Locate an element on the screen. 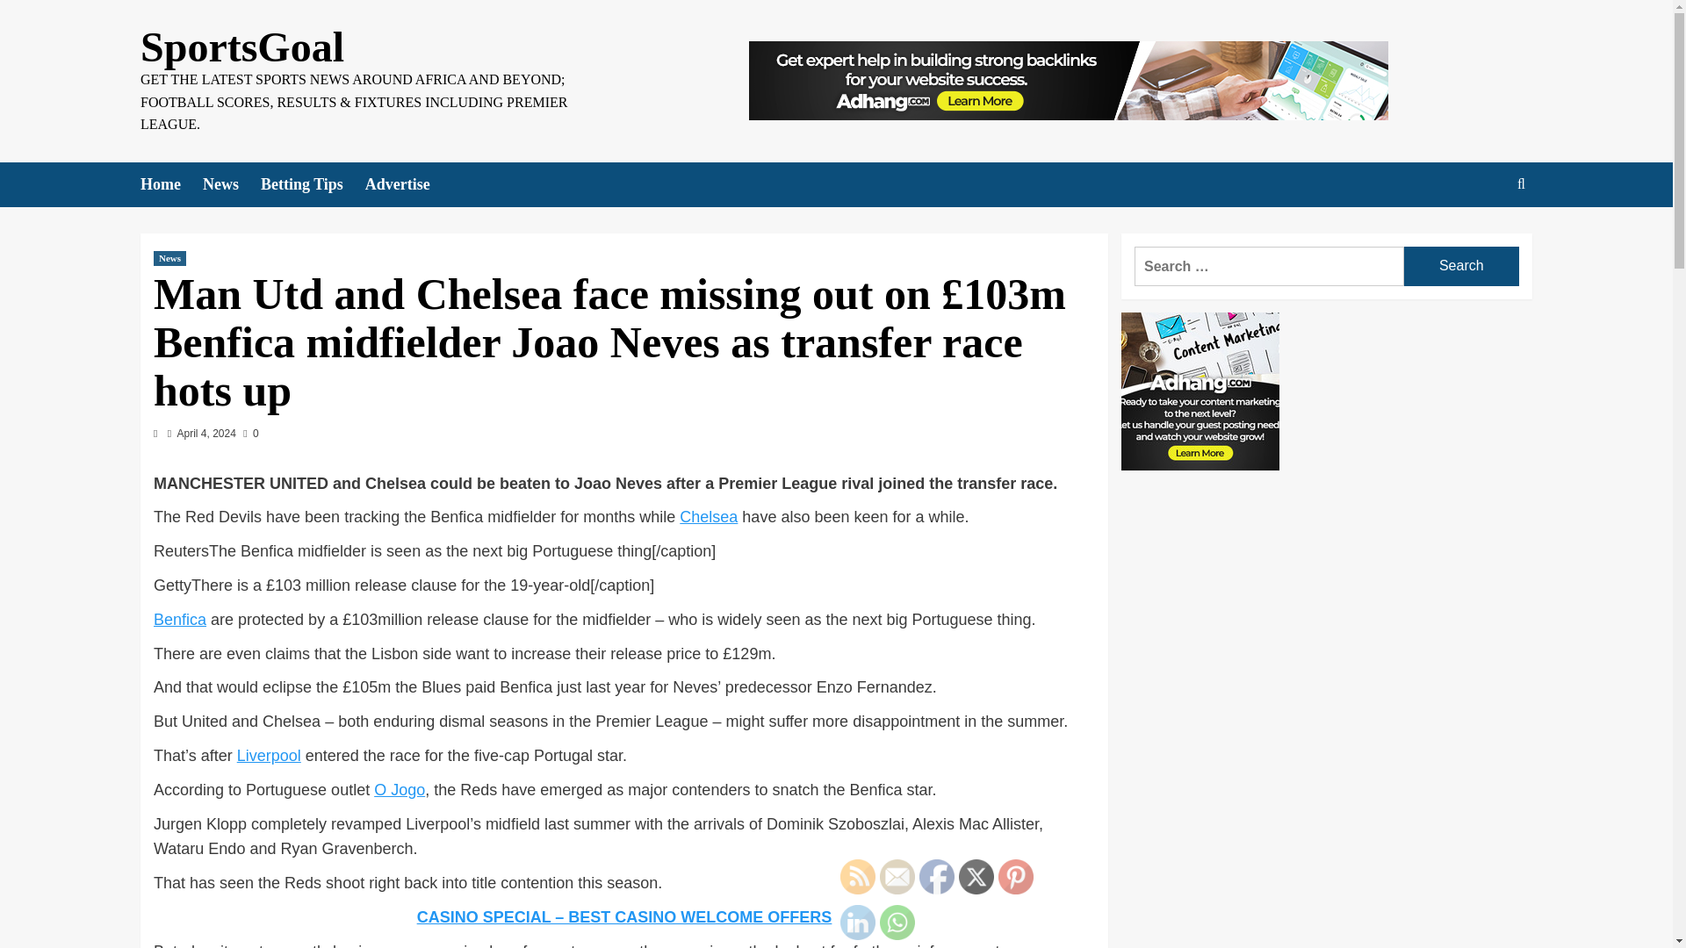 The height and width of the screenshot is (948, 1686). Home is located at coordinates (170, 184).